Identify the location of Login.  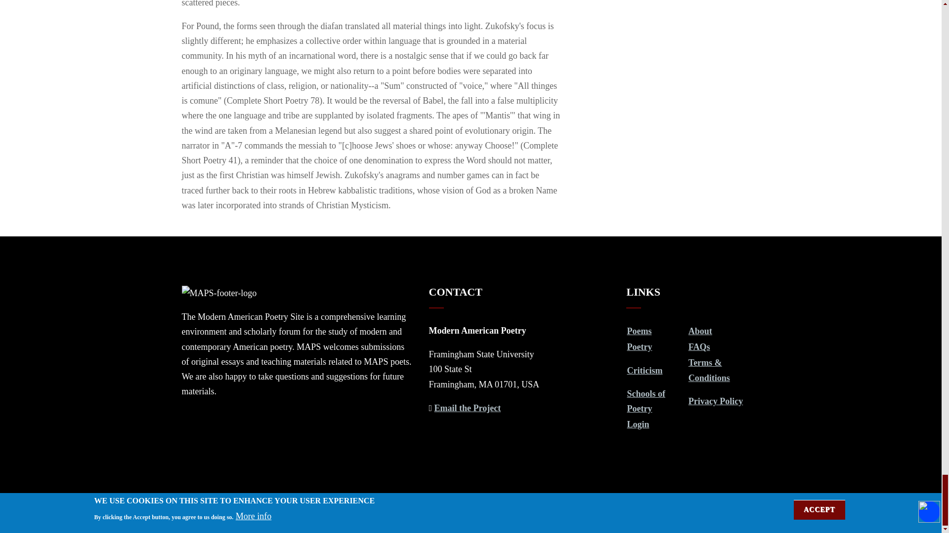
(638, 424).